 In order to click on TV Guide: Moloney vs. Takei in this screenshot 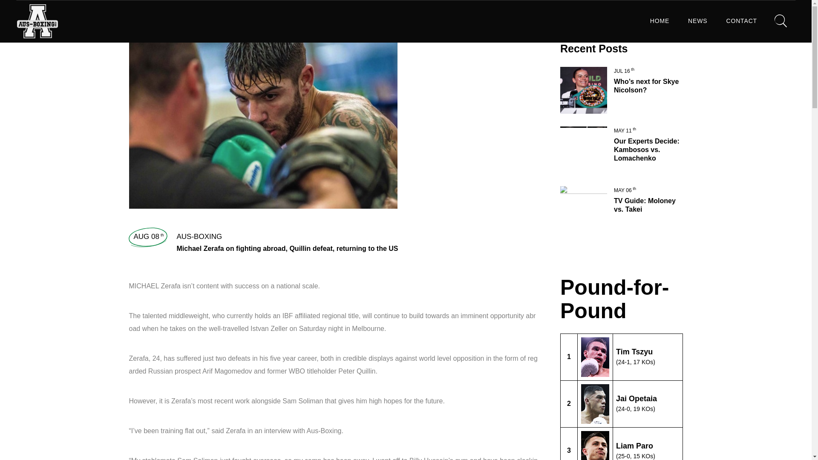, I will do `click(645, 205)`.